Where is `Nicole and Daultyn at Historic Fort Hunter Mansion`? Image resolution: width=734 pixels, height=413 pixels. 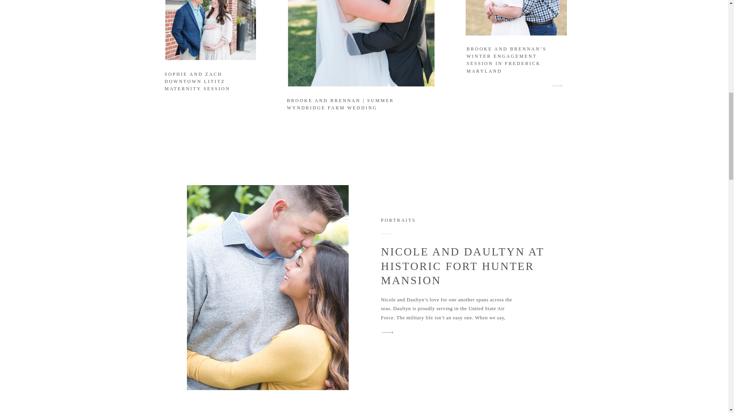 Nicole and Daultyn at Historic Fort Hunter Mansion is located at coordinates (387, 333).